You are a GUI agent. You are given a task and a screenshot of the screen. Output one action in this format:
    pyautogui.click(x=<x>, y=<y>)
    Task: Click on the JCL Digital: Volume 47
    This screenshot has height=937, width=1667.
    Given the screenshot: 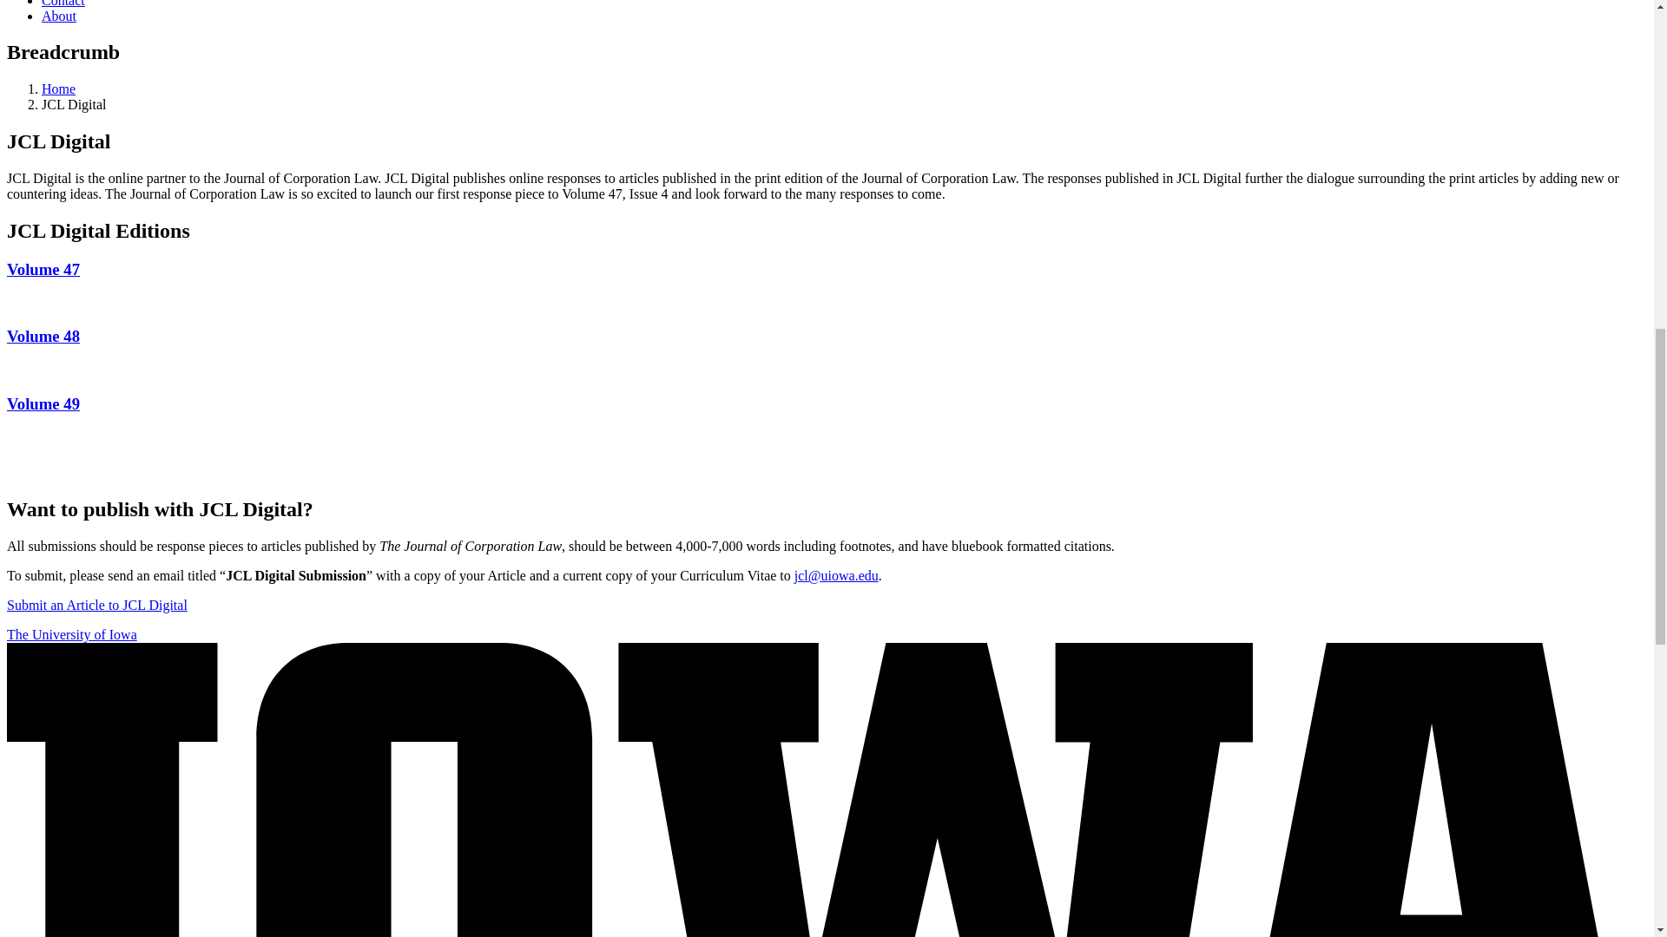 What is the action you would take?
    pyautogui.click(x=43, y=269)
    